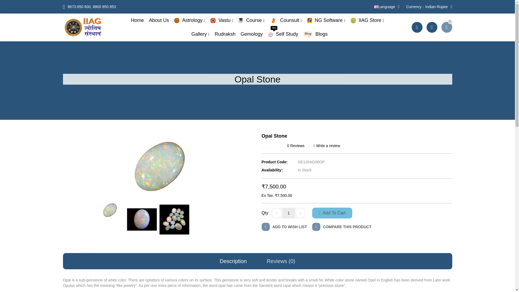 The width and height of the screenshot is (519, 292). I want to click on Opal Stone, so click(159, 20).